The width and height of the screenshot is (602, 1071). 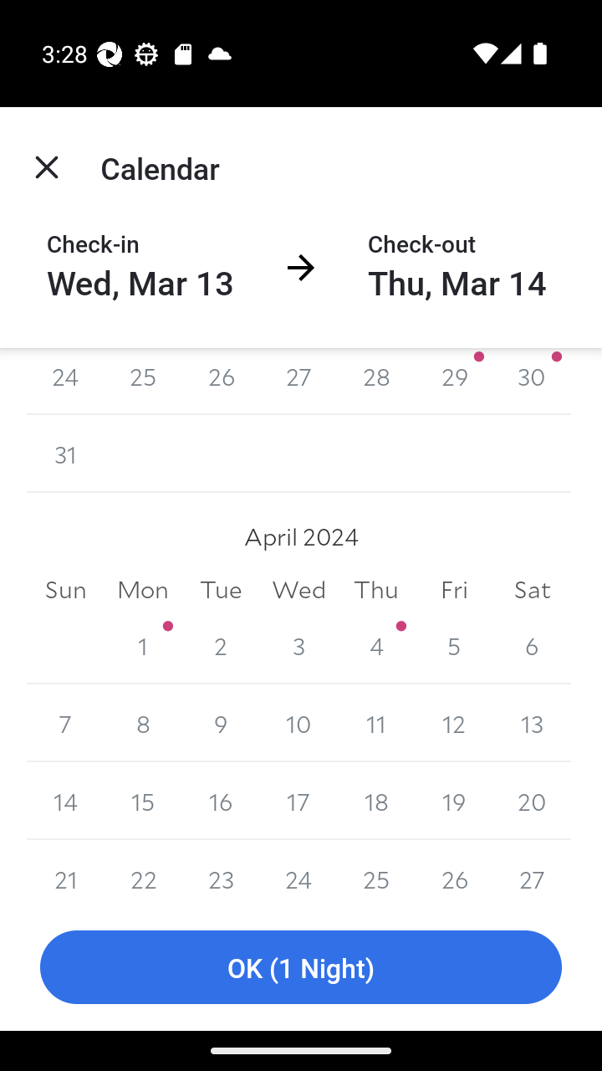 What do you see at coordinates (298, 382) in the screenshot?
I see `27 27 March 2024` at bounding box center [298, 382].